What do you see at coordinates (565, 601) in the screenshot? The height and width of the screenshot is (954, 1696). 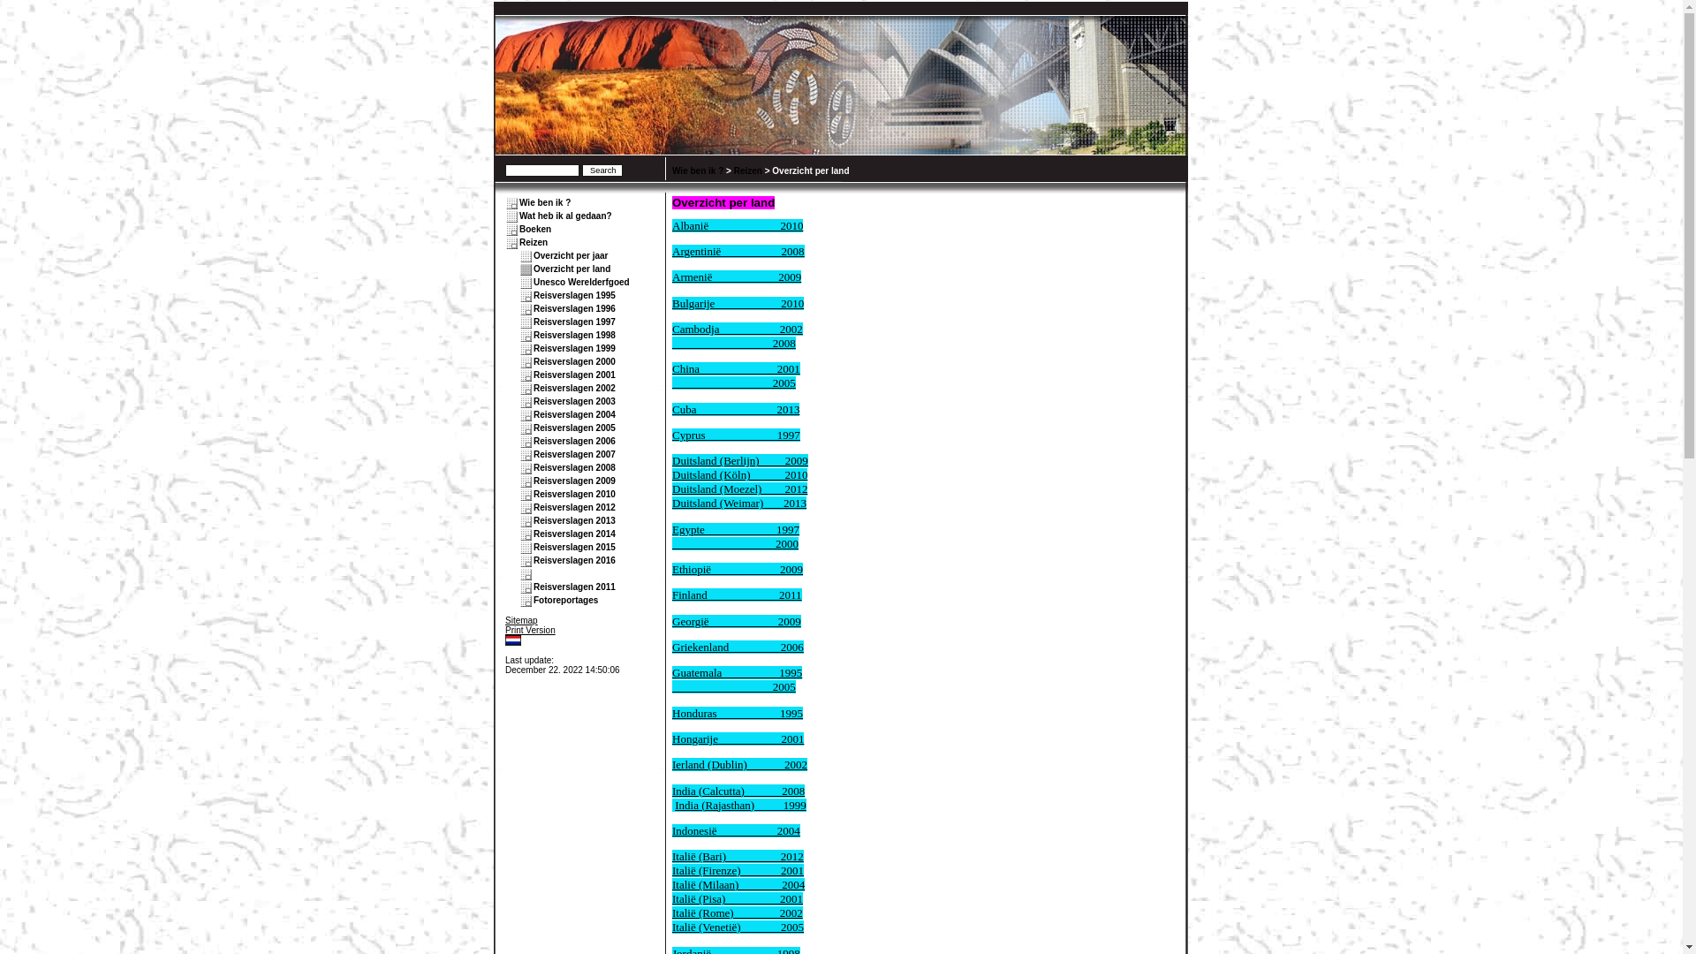 I see `Fotoreportages` at bounding box center [565, 601].